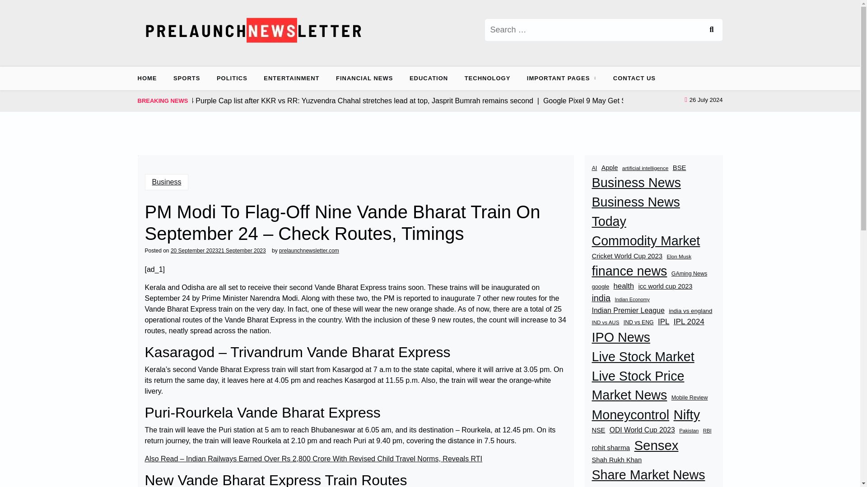 This screenshot has width=867, height=487. I want to click on EDUCATION, so click(429, 78).